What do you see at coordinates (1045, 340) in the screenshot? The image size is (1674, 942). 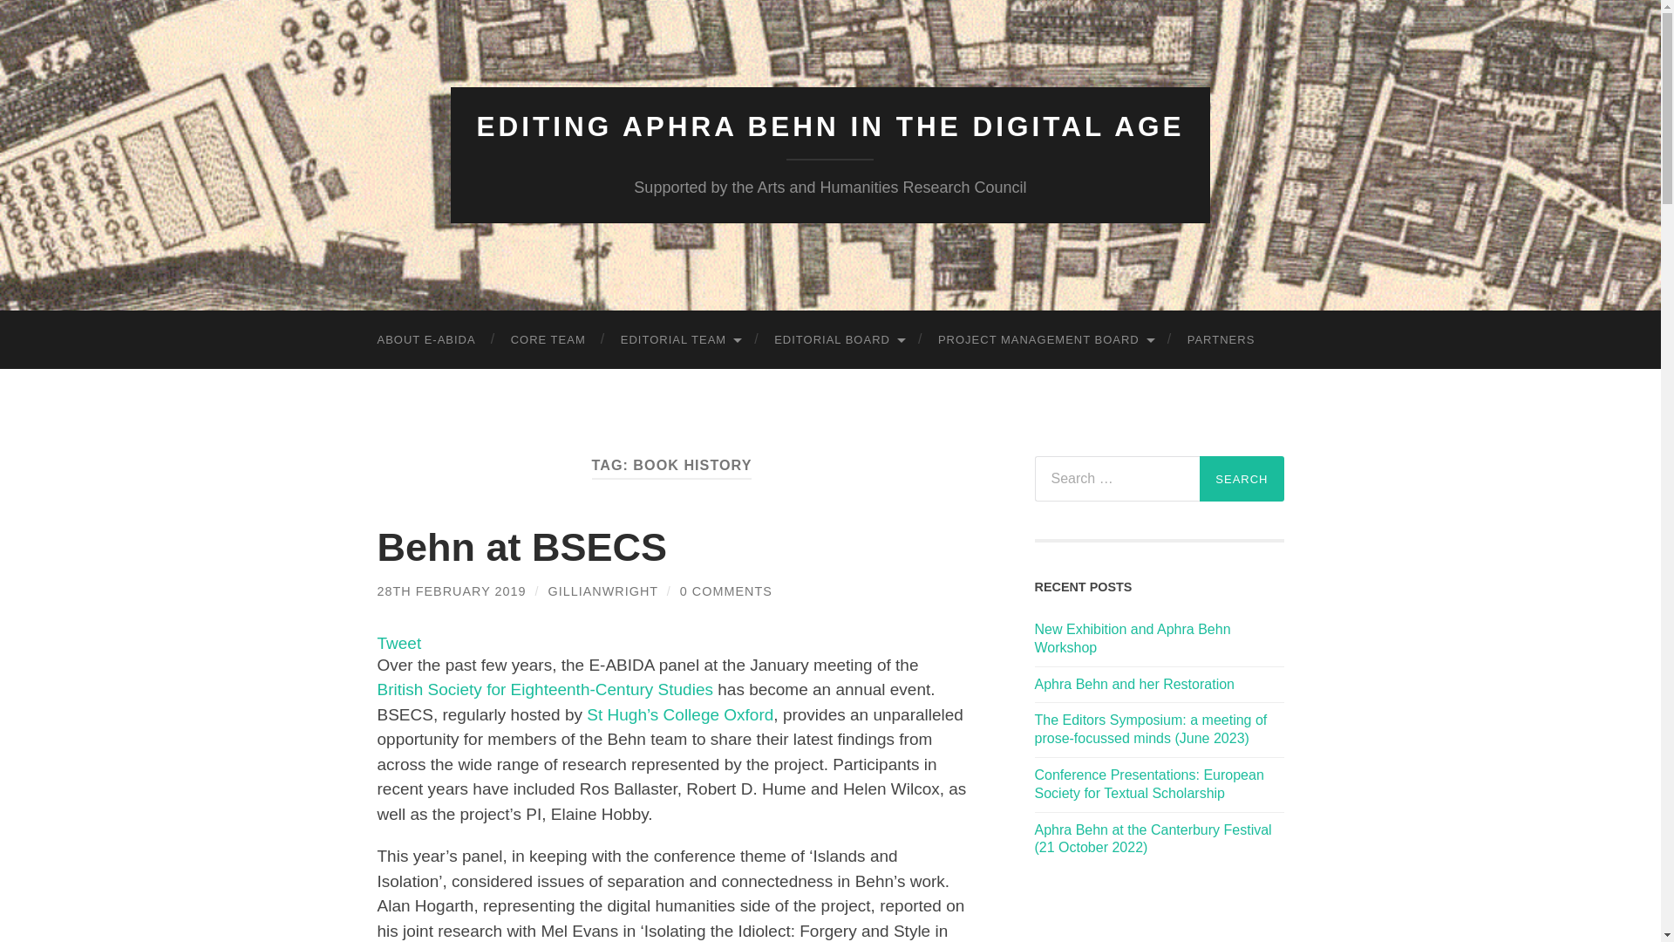 I see `PROJECT MANAGEMENT BOARD` at bounding box center [1045, 340].